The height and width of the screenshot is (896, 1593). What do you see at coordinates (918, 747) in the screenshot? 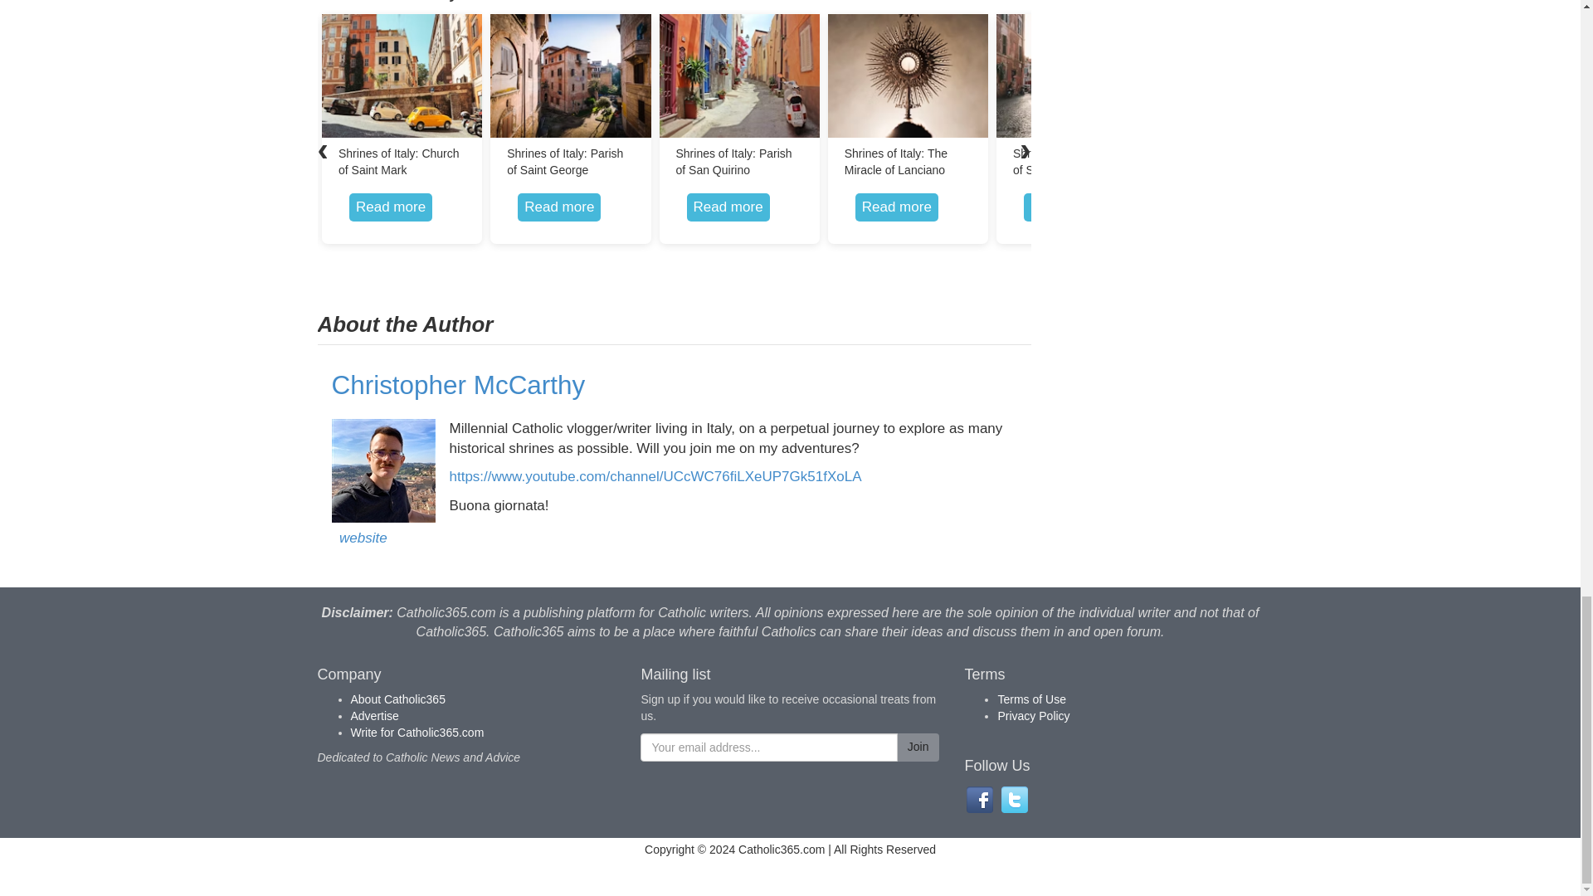
I see `Join` at bounding box center [918, 747].